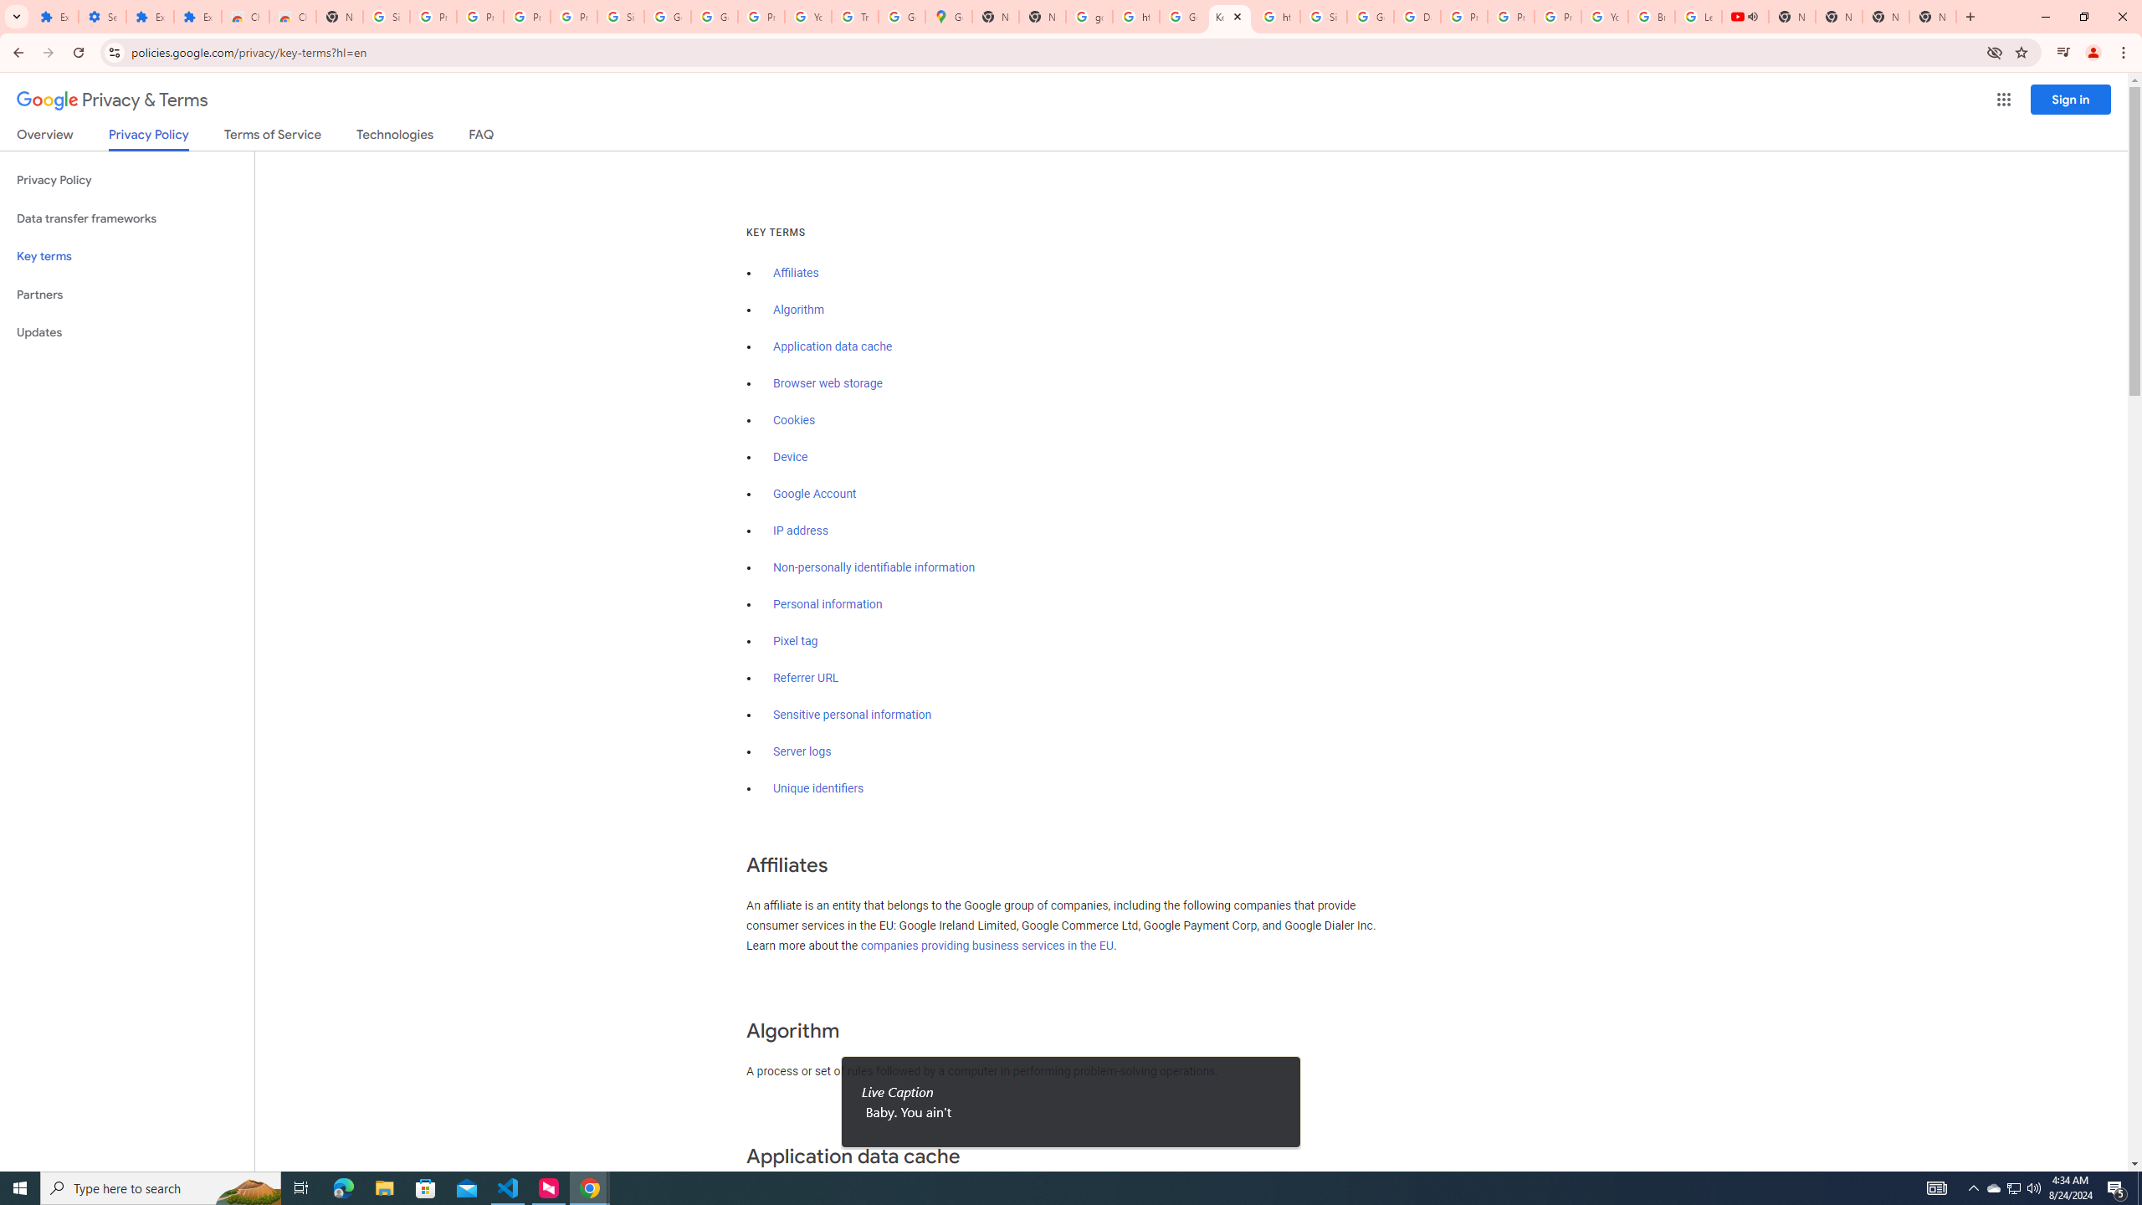  Describe the element at coordinates (1136, 17) in the screenshot. I see `https://scholar.google.com/` at that location.